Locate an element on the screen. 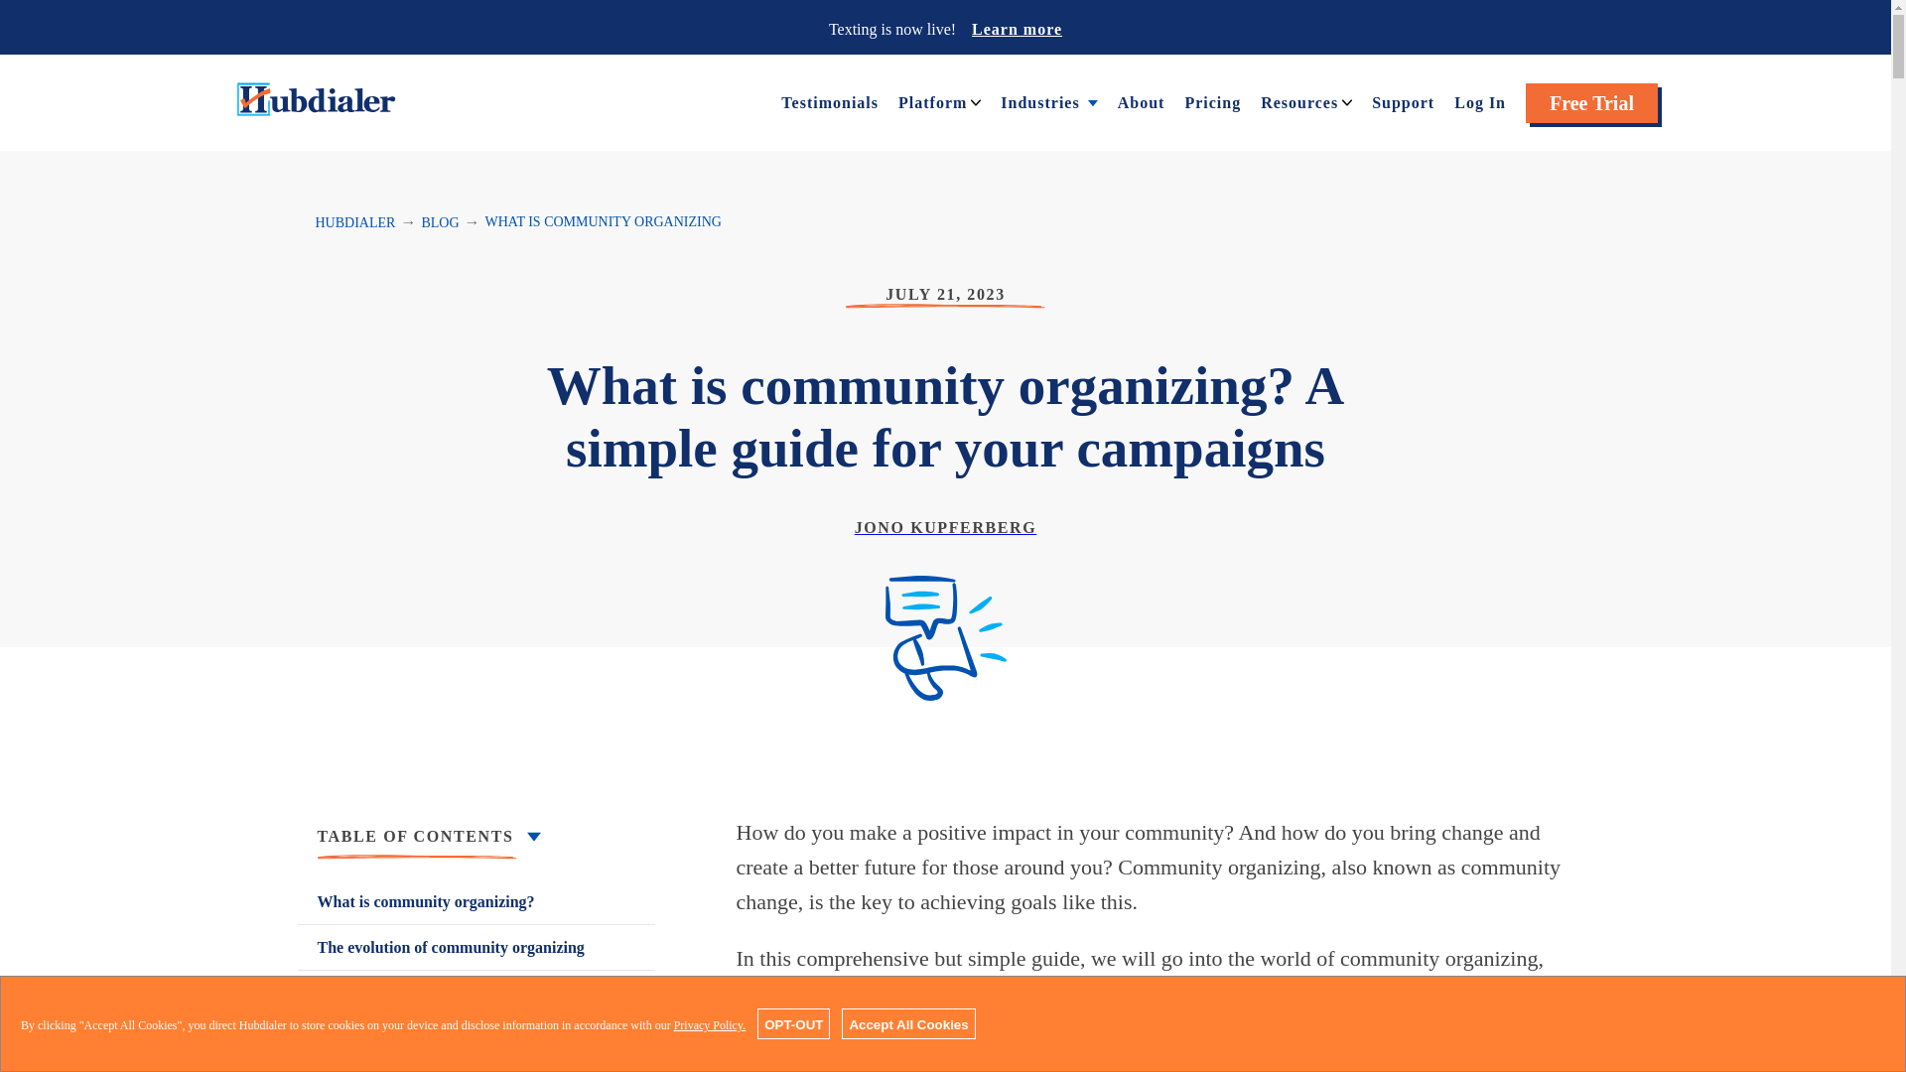 This screenshot has width=1906, height=1072. BLOG is located at coordinates (440, 222).